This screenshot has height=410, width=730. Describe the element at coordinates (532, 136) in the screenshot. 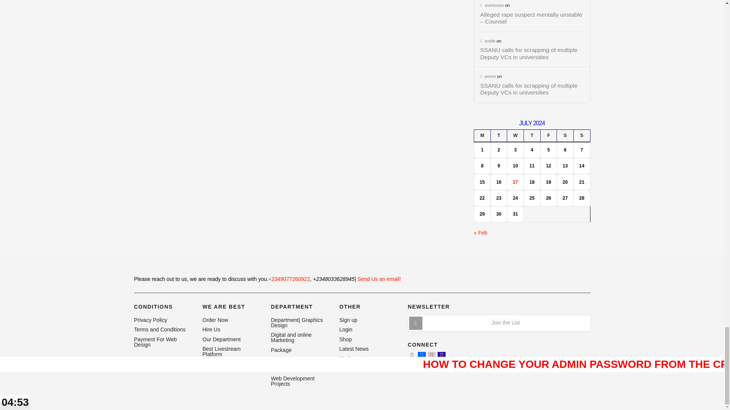

I see `Thursday` at that location.